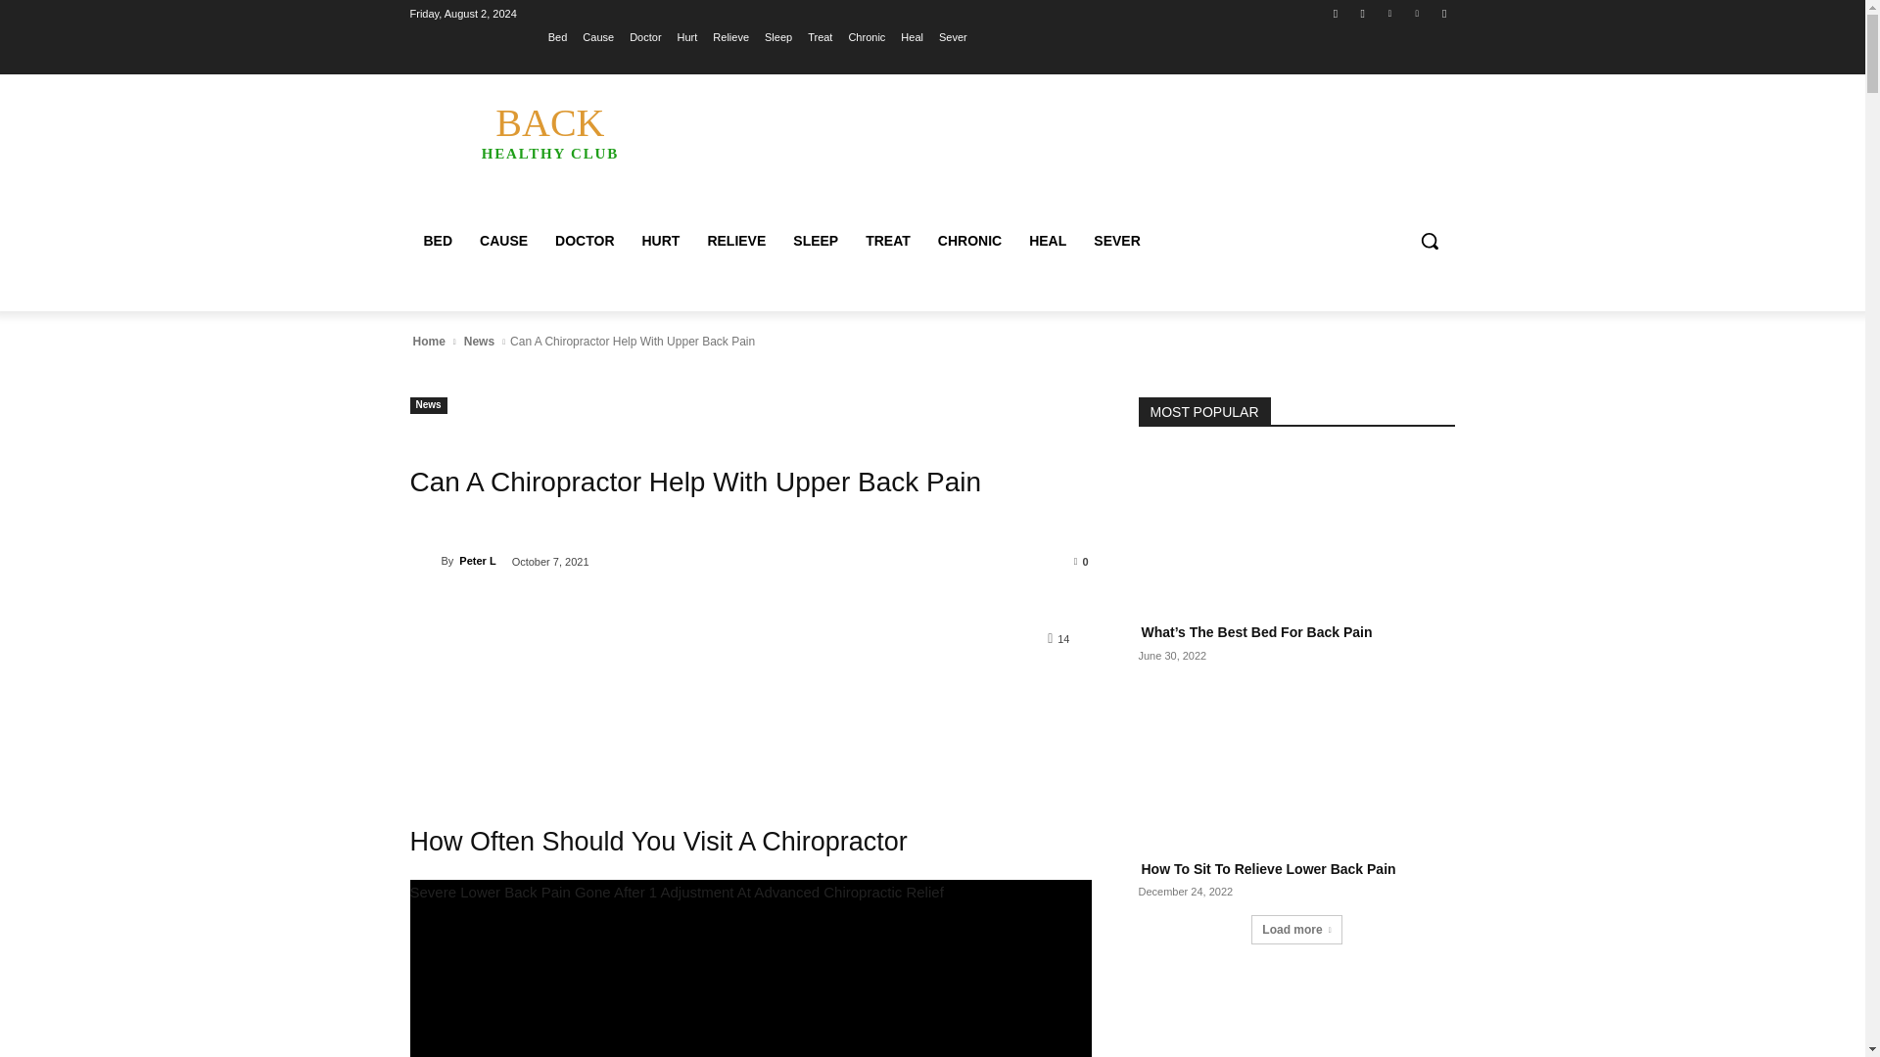 This screenshot has width=1880, height=1057. What do you see at coordinates (438, 241) in the screenshot?
I see `Relieve` at bounding box center [438, 241].